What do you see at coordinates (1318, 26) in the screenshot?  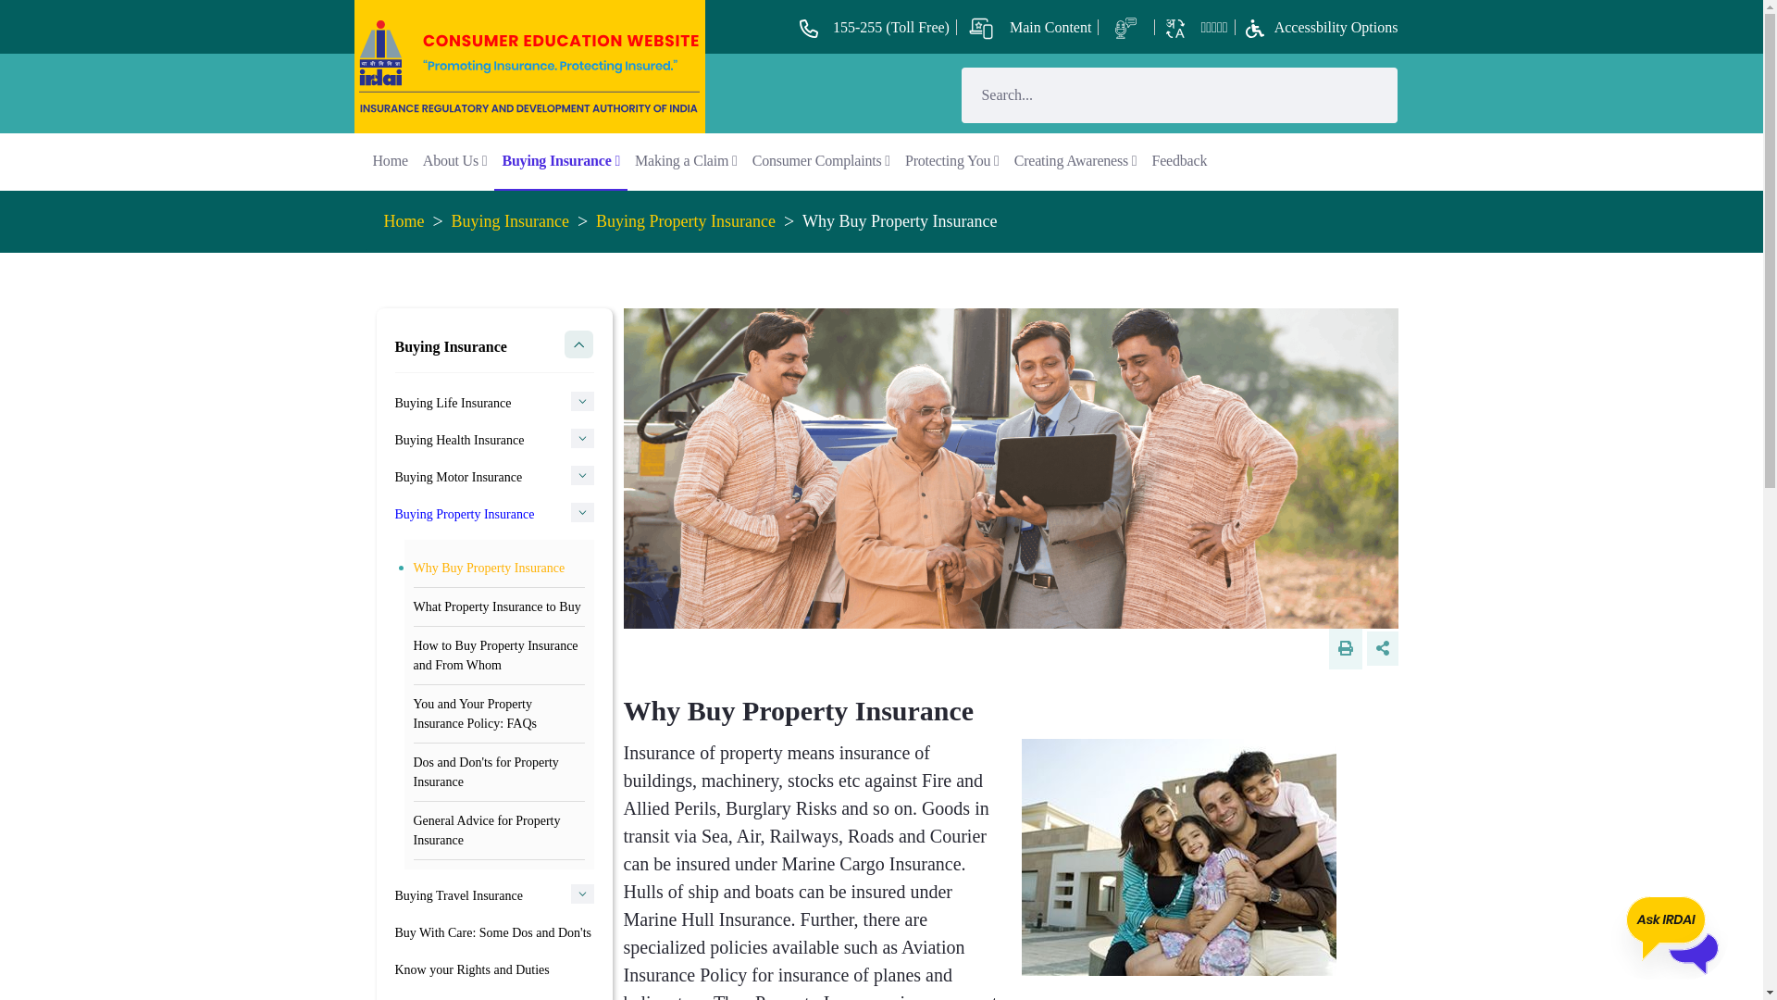 I see `  Accessbility Options` at bounding box center [1318, 26].